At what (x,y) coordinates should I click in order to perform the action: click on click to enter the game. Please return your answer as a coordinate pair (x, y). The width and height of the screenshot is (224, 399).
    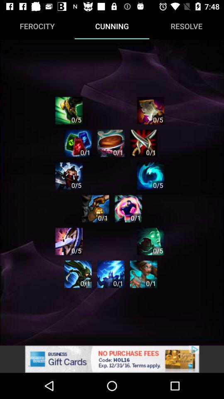
    Looking at the image, I should click on (69, 176).